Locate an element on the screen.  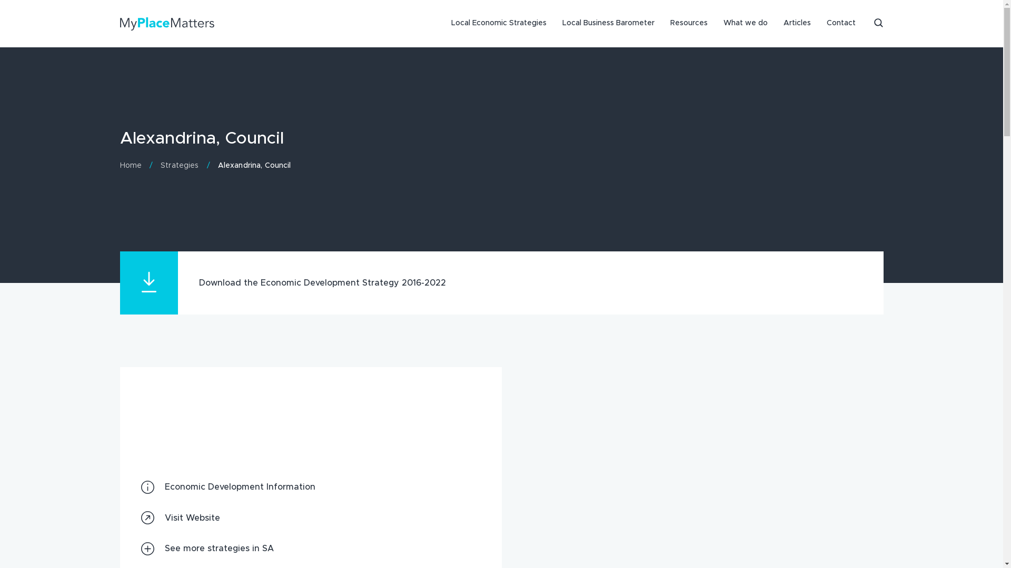
Contact is located at coordinates (840, 24).